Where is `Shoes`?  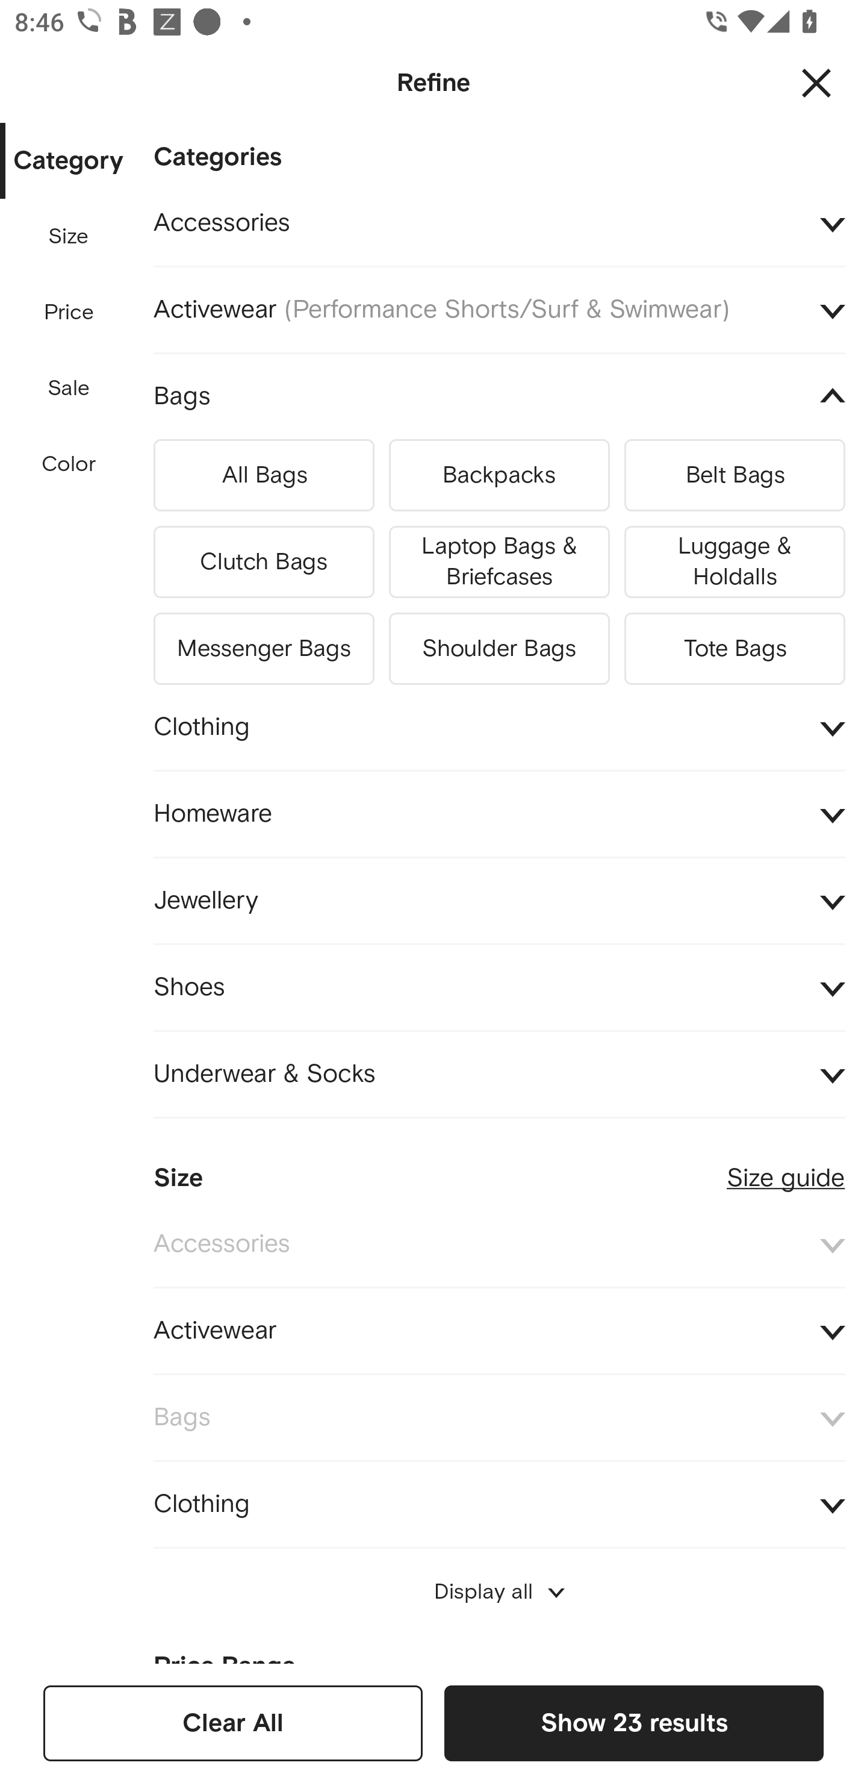 Shoes is located at coordinates (499, 987).